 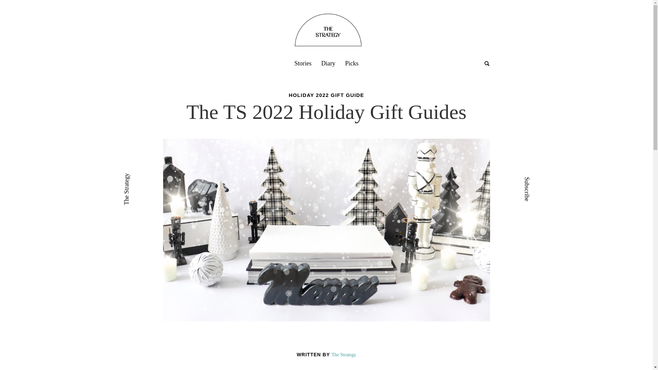 What do you see at coordinates (326, 95) in the screenshot?
I see `HOLIDAY 2022 GIFT GUIDE` at bounding box center [326, 95].